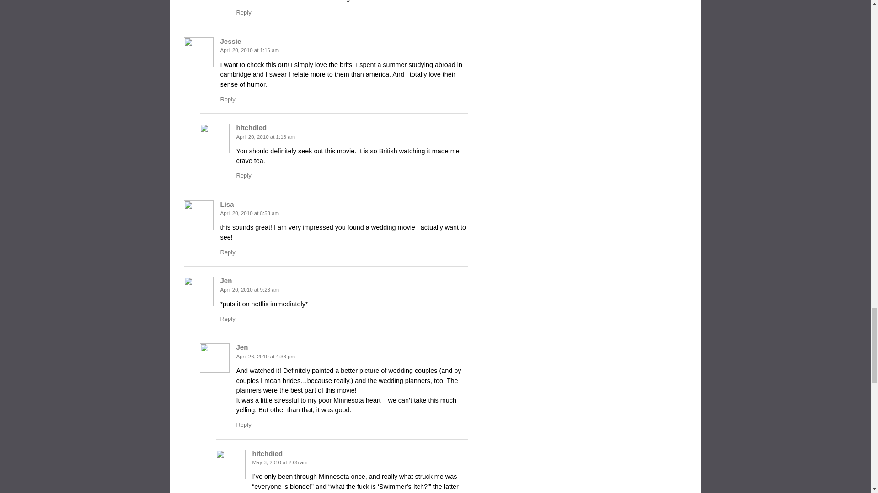 Image resolution: width=878 pixels, height=493 pixels. I want to click on April 20, 2010 at 8:53 am, so click(250, 213).